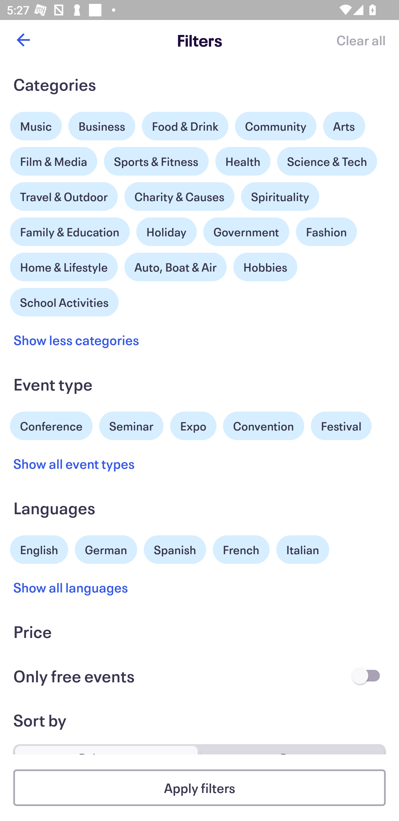 The height and width of the screenshot is (821, 399). What do you see at coordinates (54, 159) in the screenshot?
I see `Film & Media` at bounding box center [54, 159].